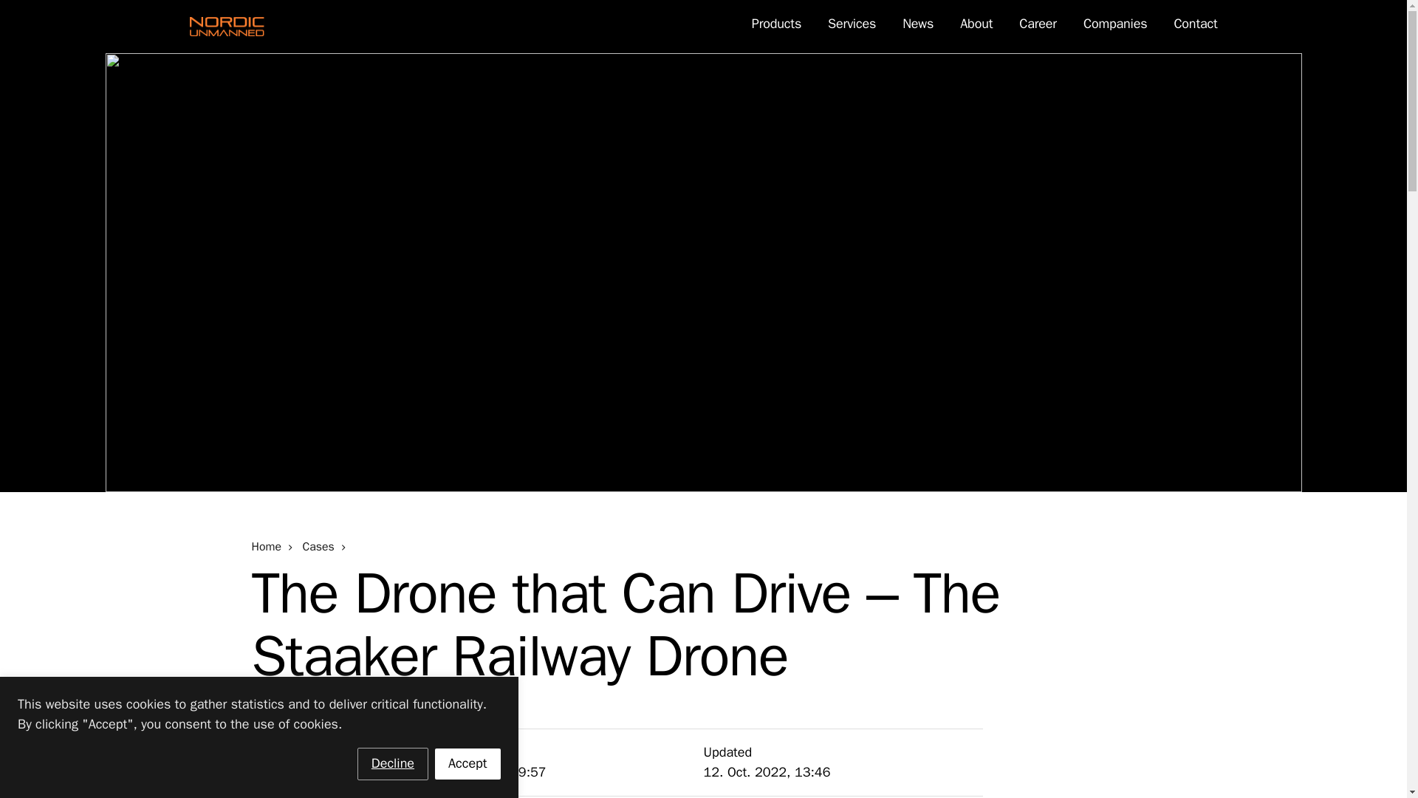 Image resolution: width=1418 pixels, height=798 pixels. I want to click on Cases, so click(316, 547).